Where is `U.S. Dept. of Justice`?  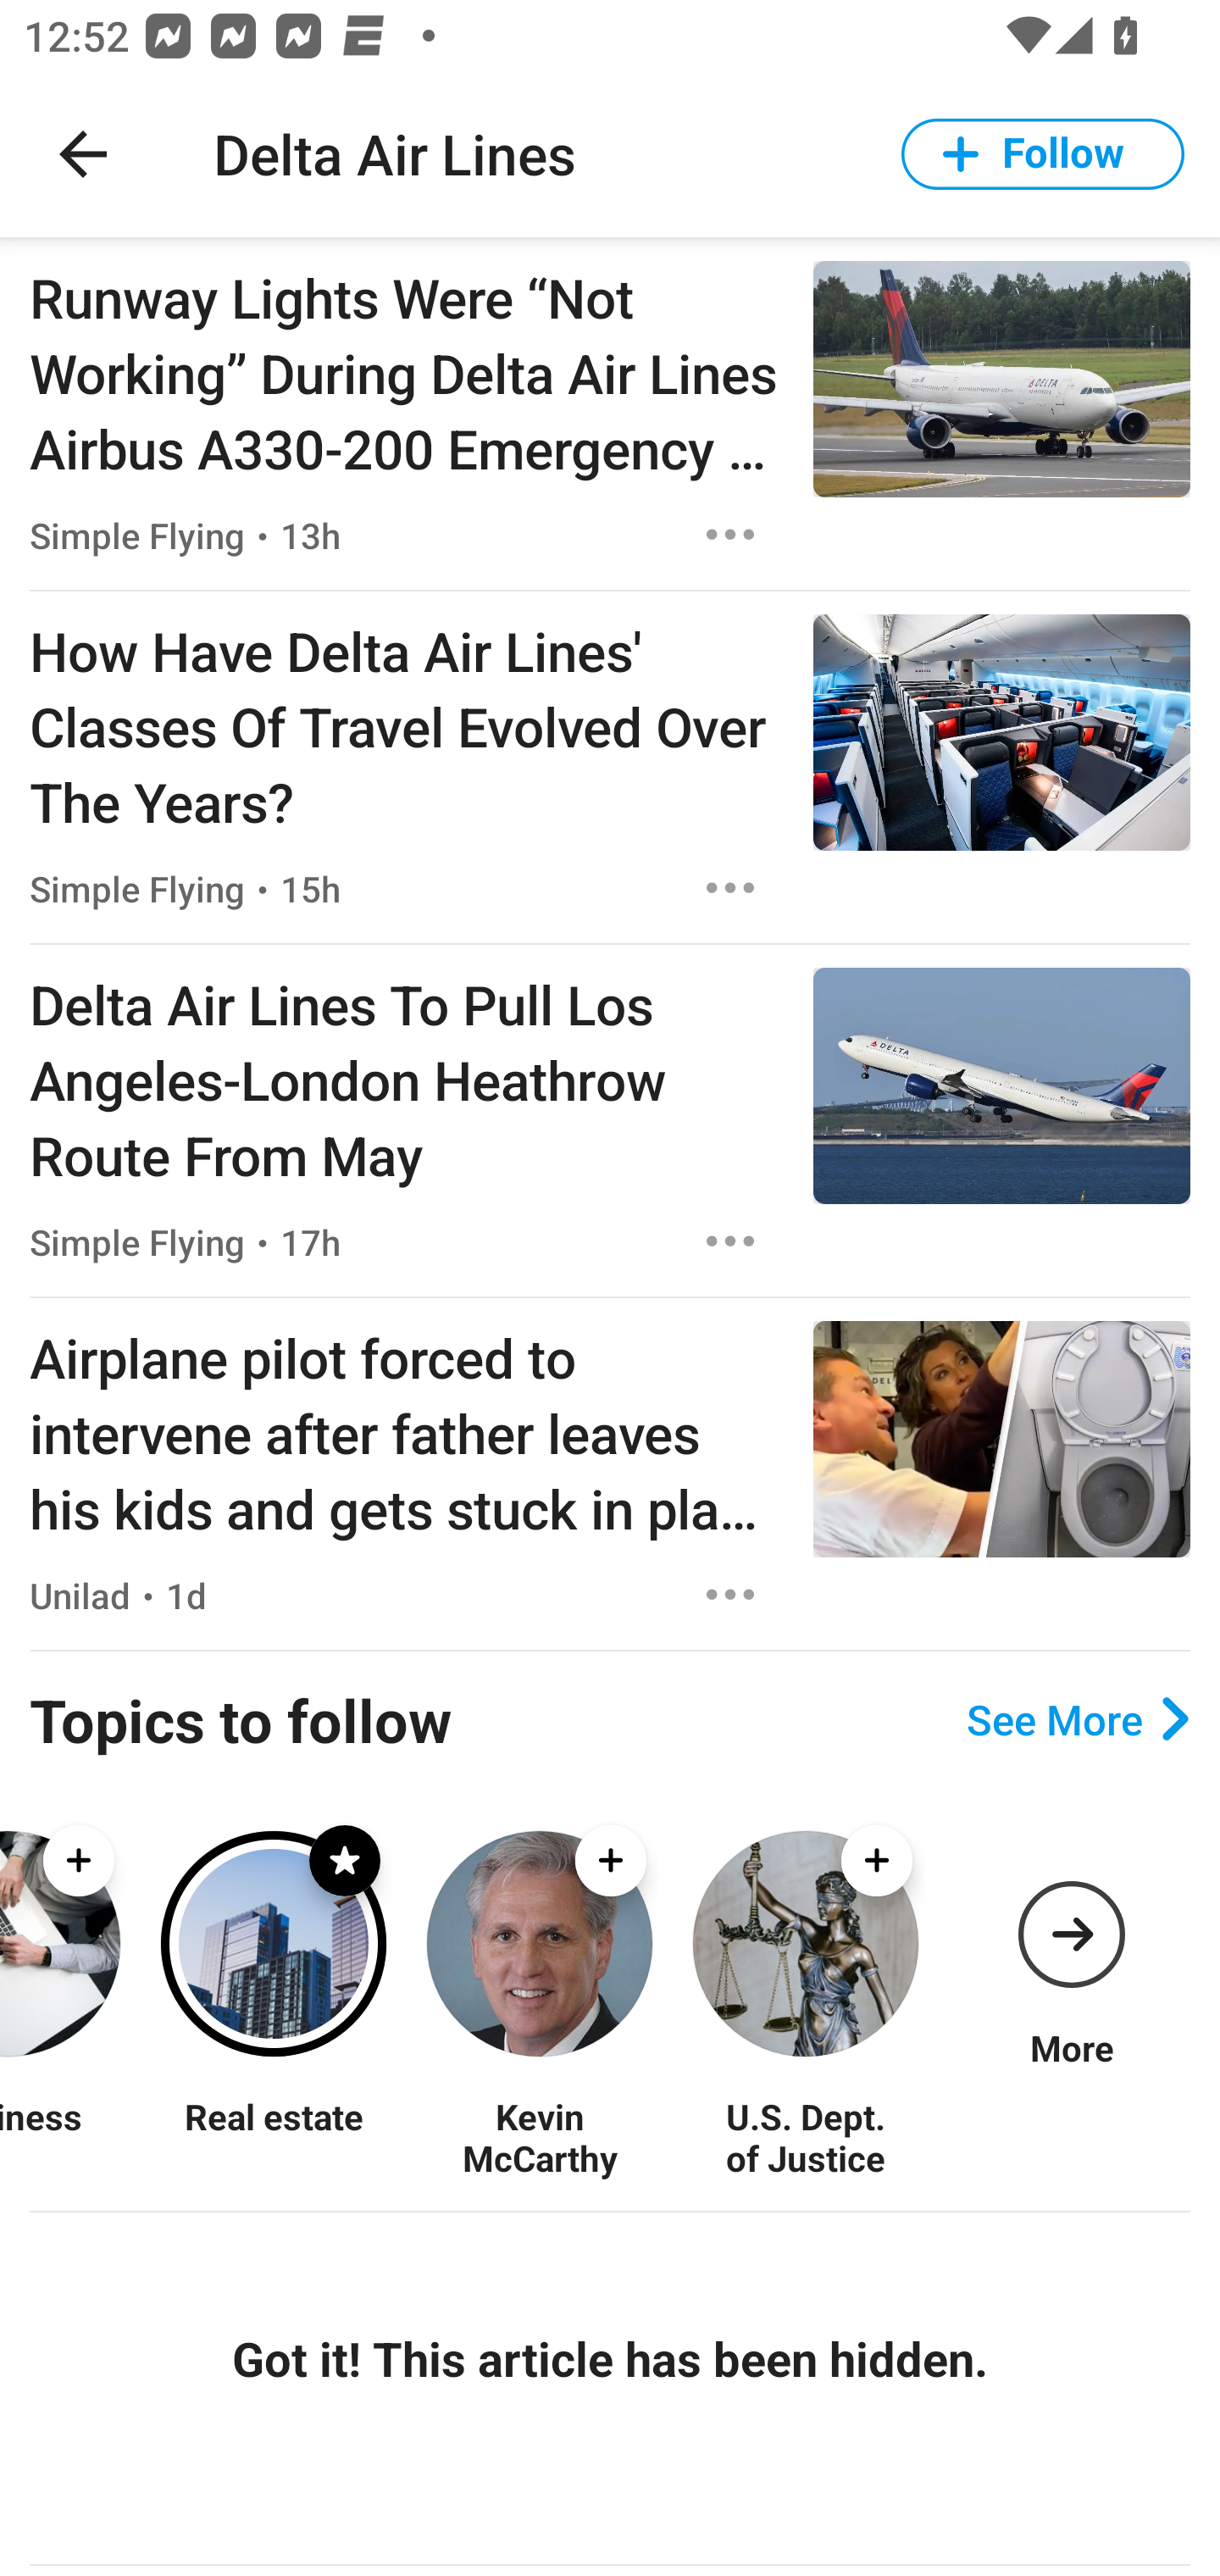
U.S. Dept. of Justice is located at coordinates (805, 2136).